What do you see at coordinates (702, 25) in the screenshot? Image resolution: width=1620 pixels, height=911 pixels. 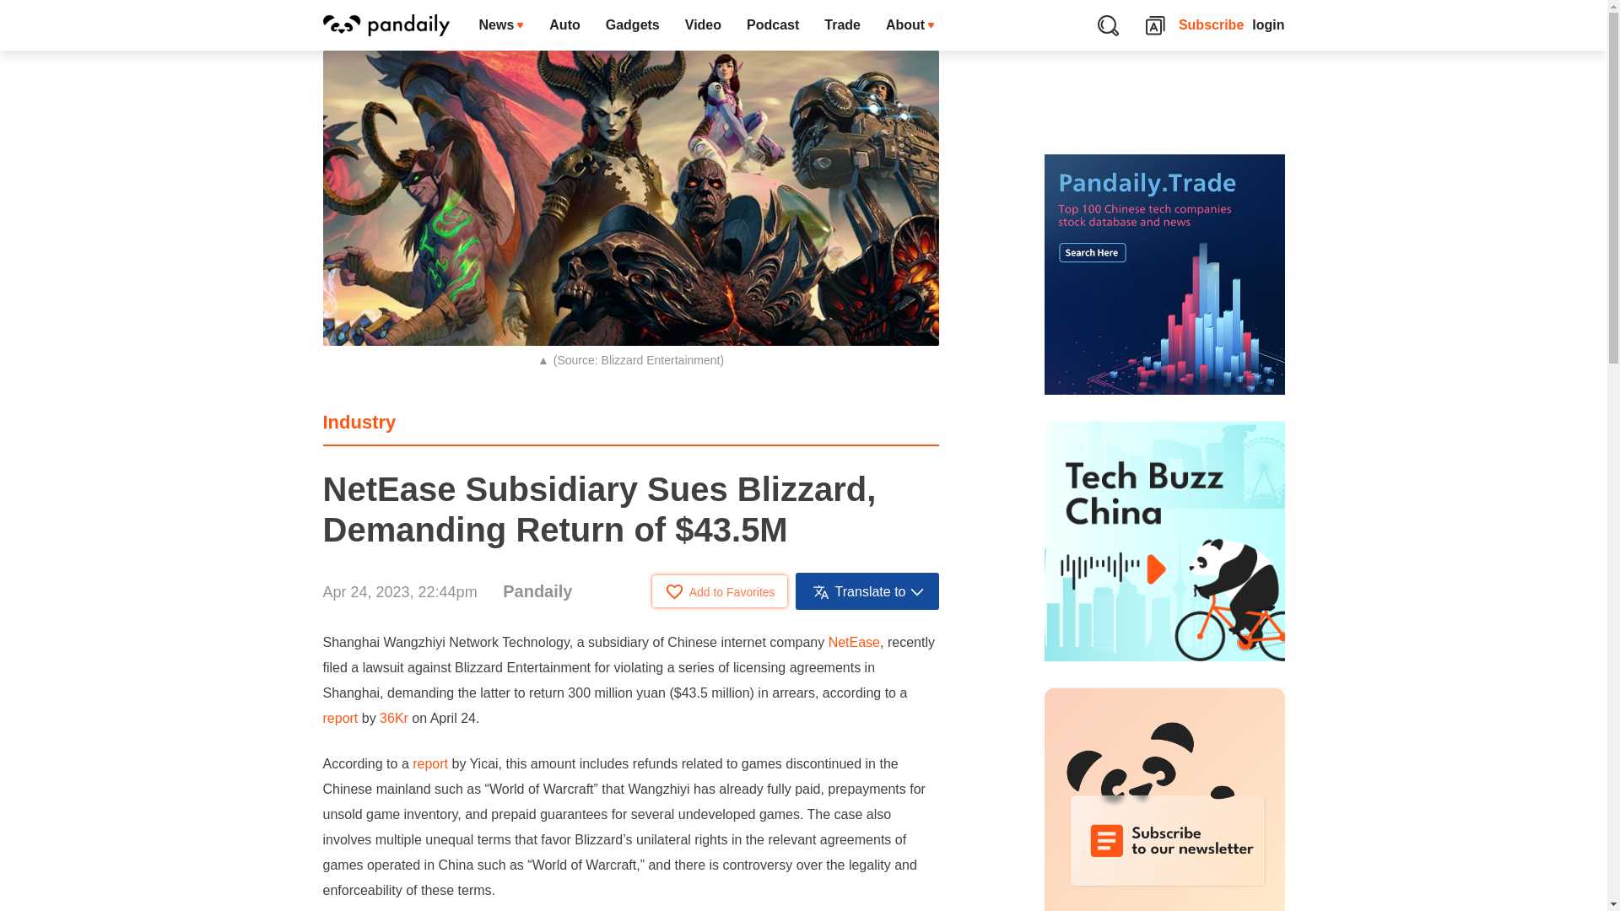 I see `Video` at bounding box center [702, 25].